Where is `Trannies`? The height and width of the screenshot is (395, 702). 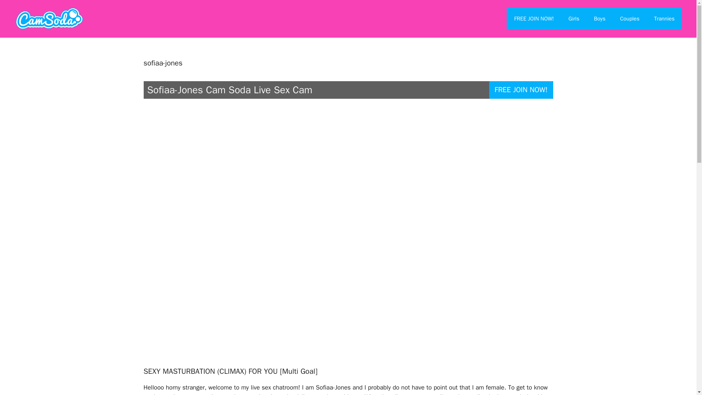
Trannies is located at coordinates (664, 18).